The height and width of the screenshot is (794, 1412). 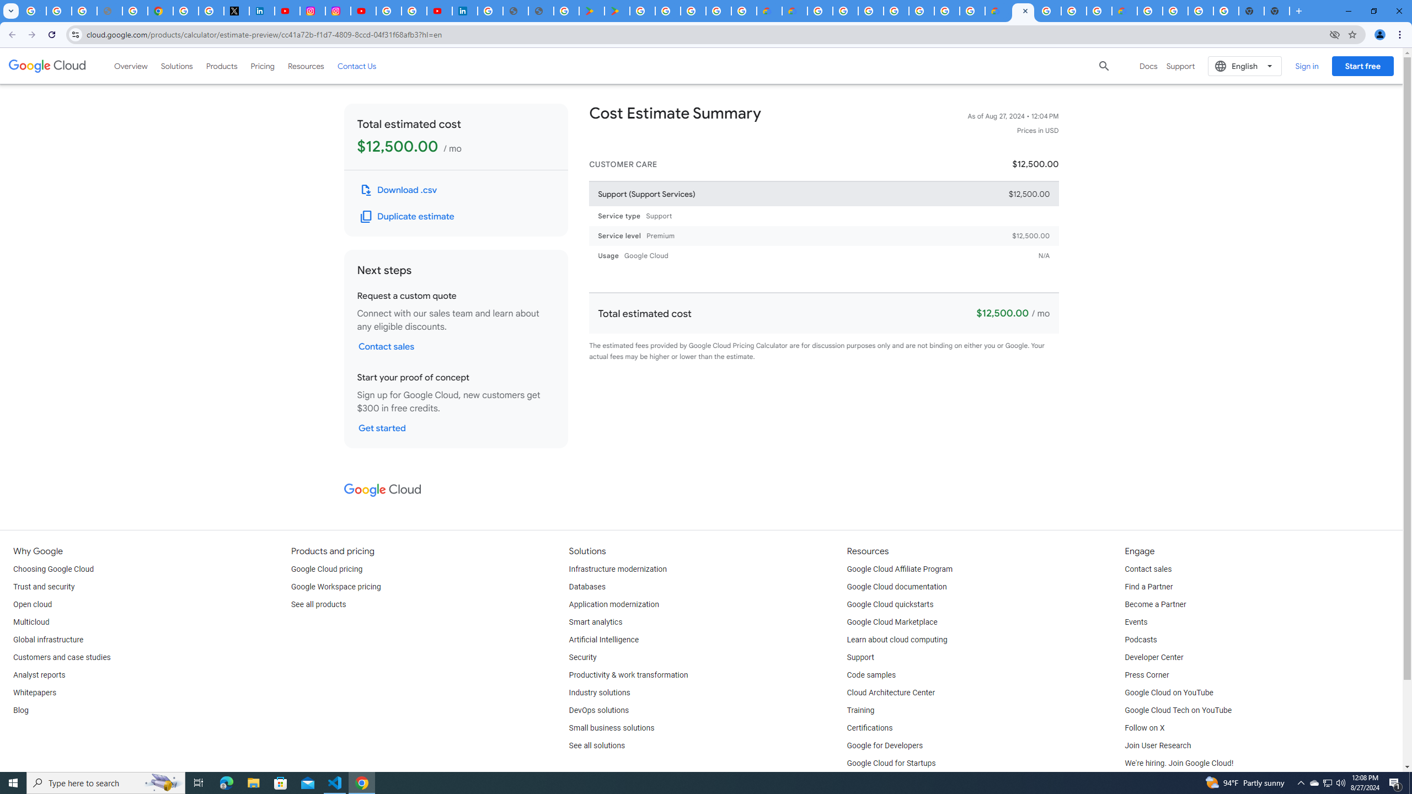 I want to click on Docs, so click(x=1148, y=66).